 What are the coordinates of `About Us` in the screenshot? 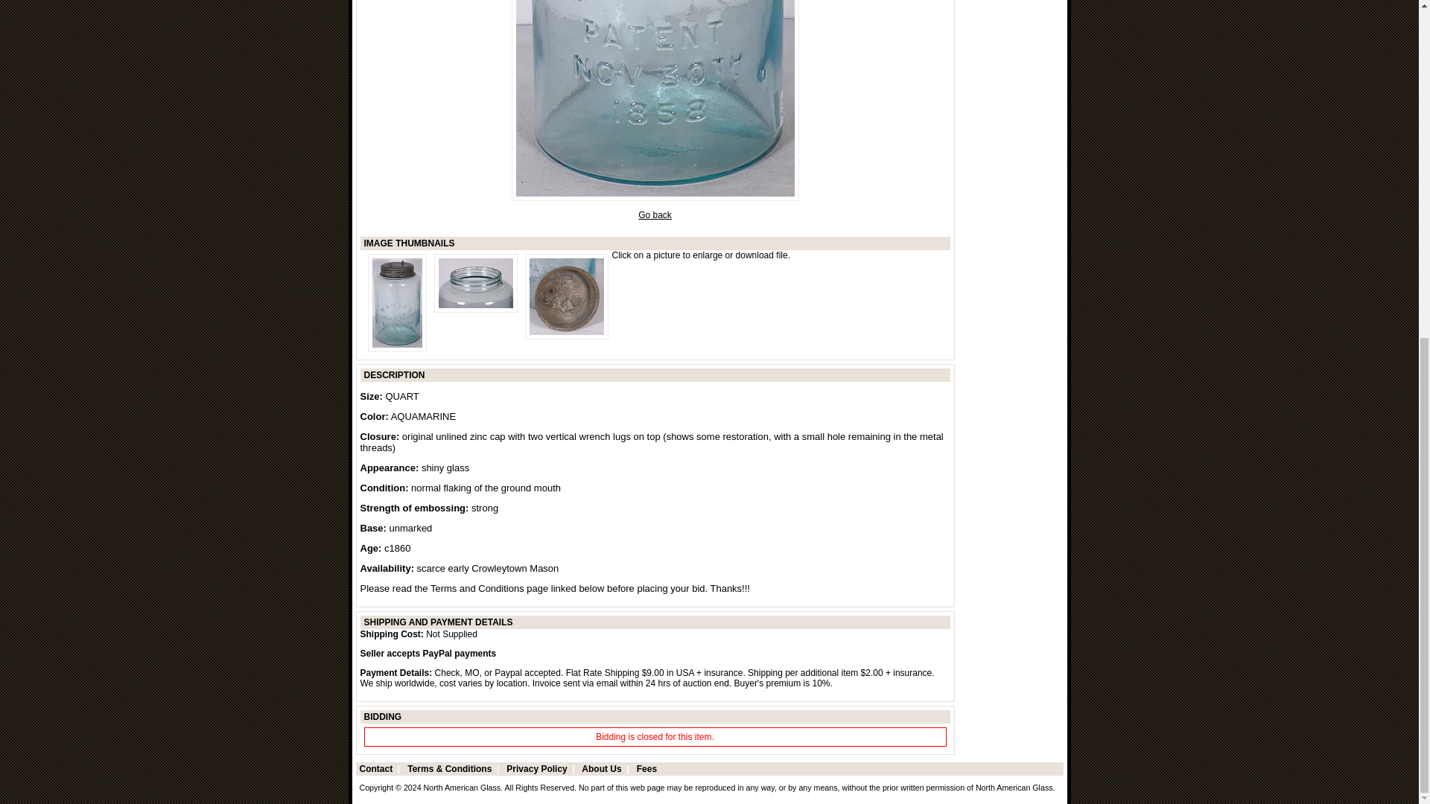 It's located at (601, 769).